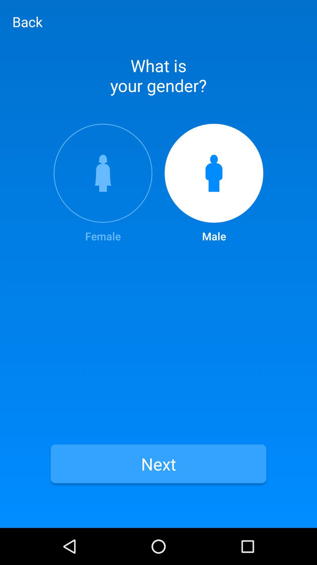 The height and width of the screenshot is (565, 317). What do you see at coordinates (214, 184) in the screenshot?
I see `open item below what is your icon` at bounding box center [214, 184].